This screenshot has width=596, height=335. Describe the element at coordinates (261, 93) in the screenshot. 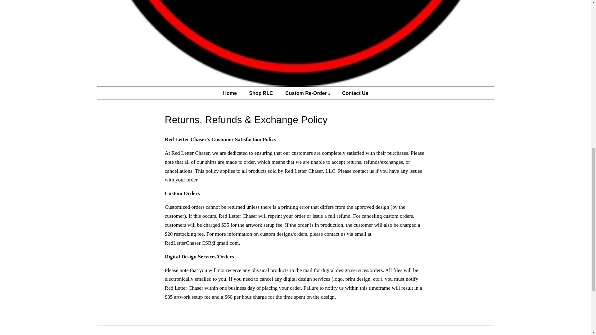

I see `Shop RLC` at that location.